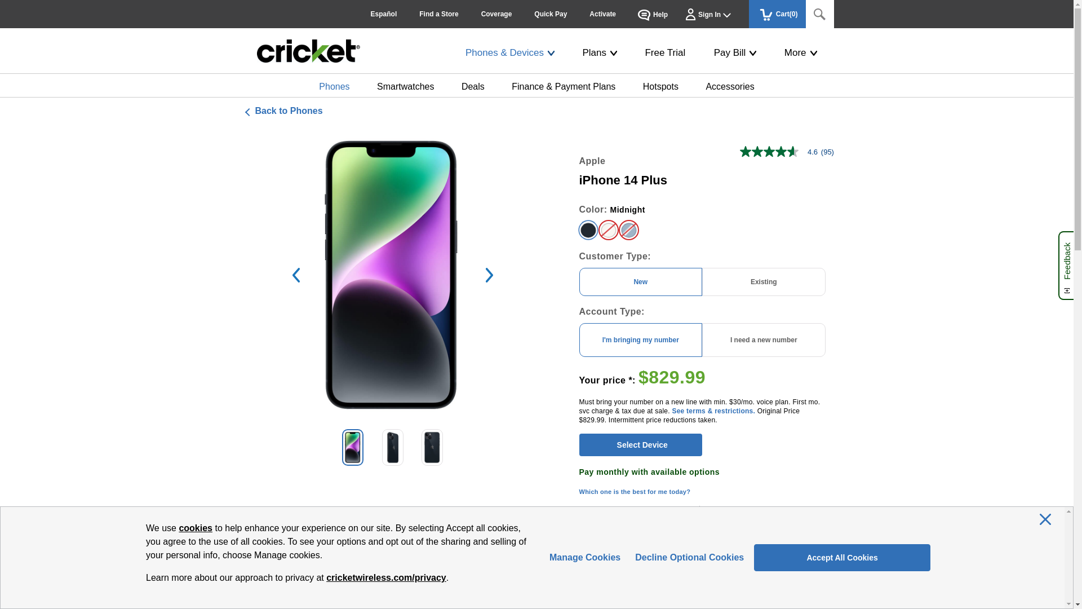 The image size is (1082, 609). Describe the element at coordinates (405, 86) in the screenshot. I see `Smartwatches` at that location.